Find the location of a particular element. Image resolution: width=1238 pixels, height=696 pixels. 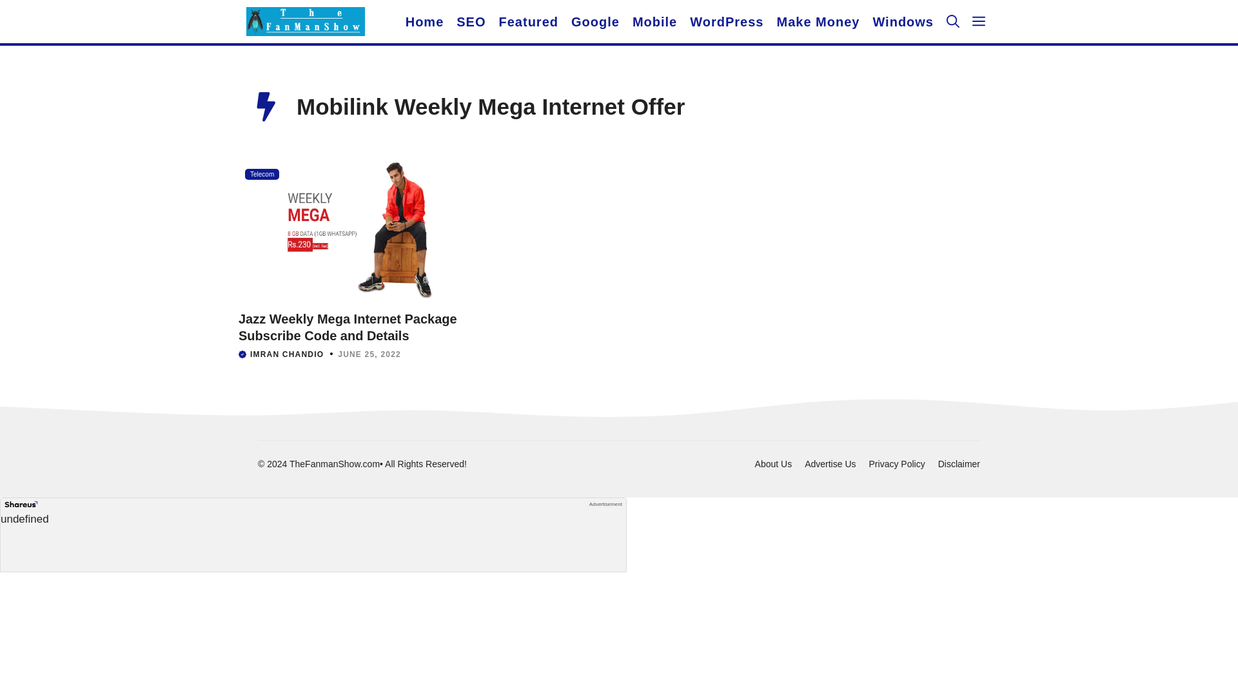

Featured is located at coordinates (529, 22).